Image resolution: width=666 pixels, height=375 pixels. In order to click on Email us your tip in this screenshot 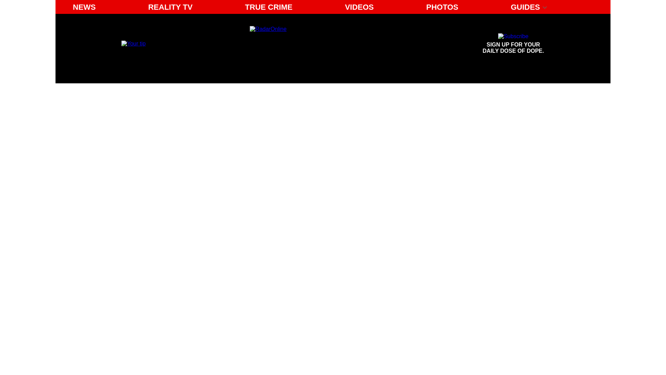, I will do `click(513, 44)`.